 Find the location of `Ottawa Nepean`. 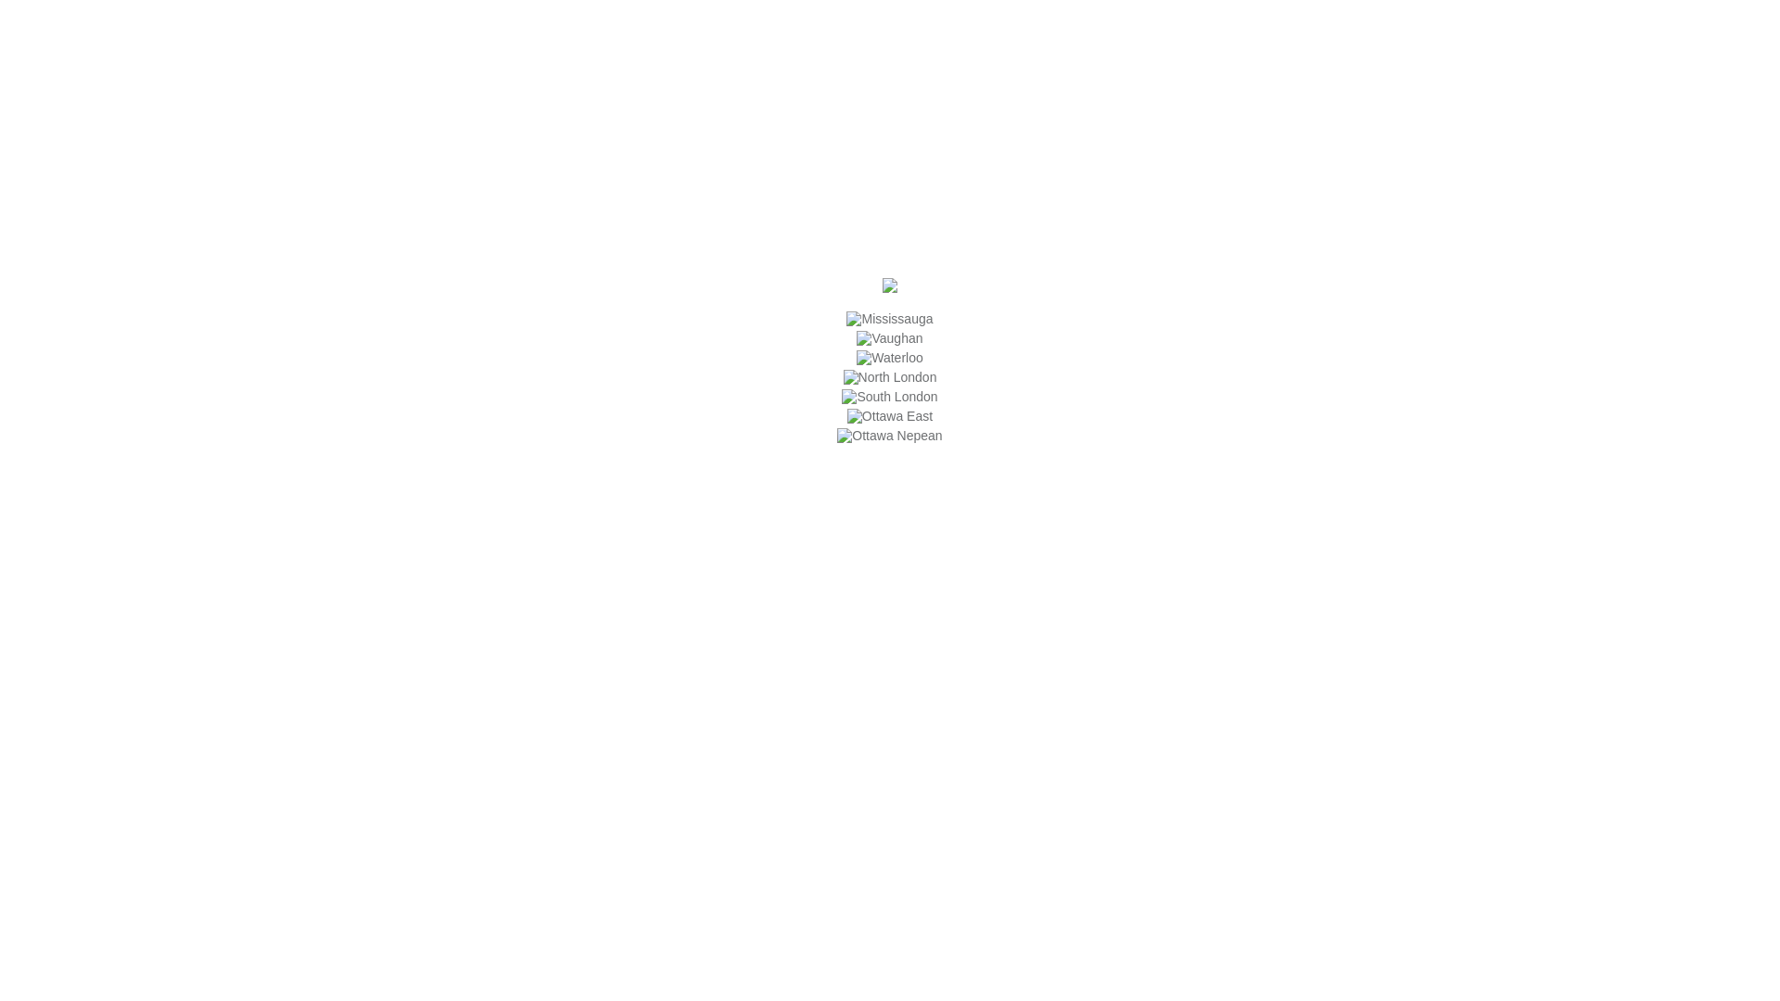

Ottawa Nepean is located at coordinates (890, 436).